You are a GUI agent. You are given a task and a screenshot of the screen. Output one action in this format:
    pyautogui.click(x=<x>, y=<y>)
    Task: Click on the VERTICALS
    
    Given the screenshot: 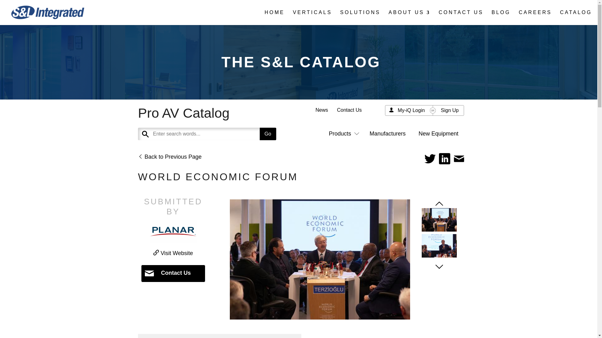 What is the action you would take?
    pyautogui.click(x=312, y=18)
    